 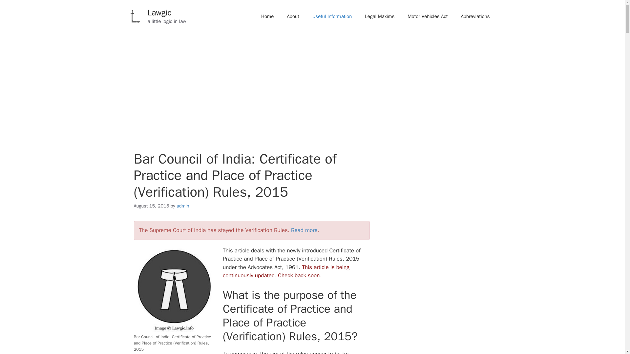 I want to click on Lawgic, so click(x=159, y=12).